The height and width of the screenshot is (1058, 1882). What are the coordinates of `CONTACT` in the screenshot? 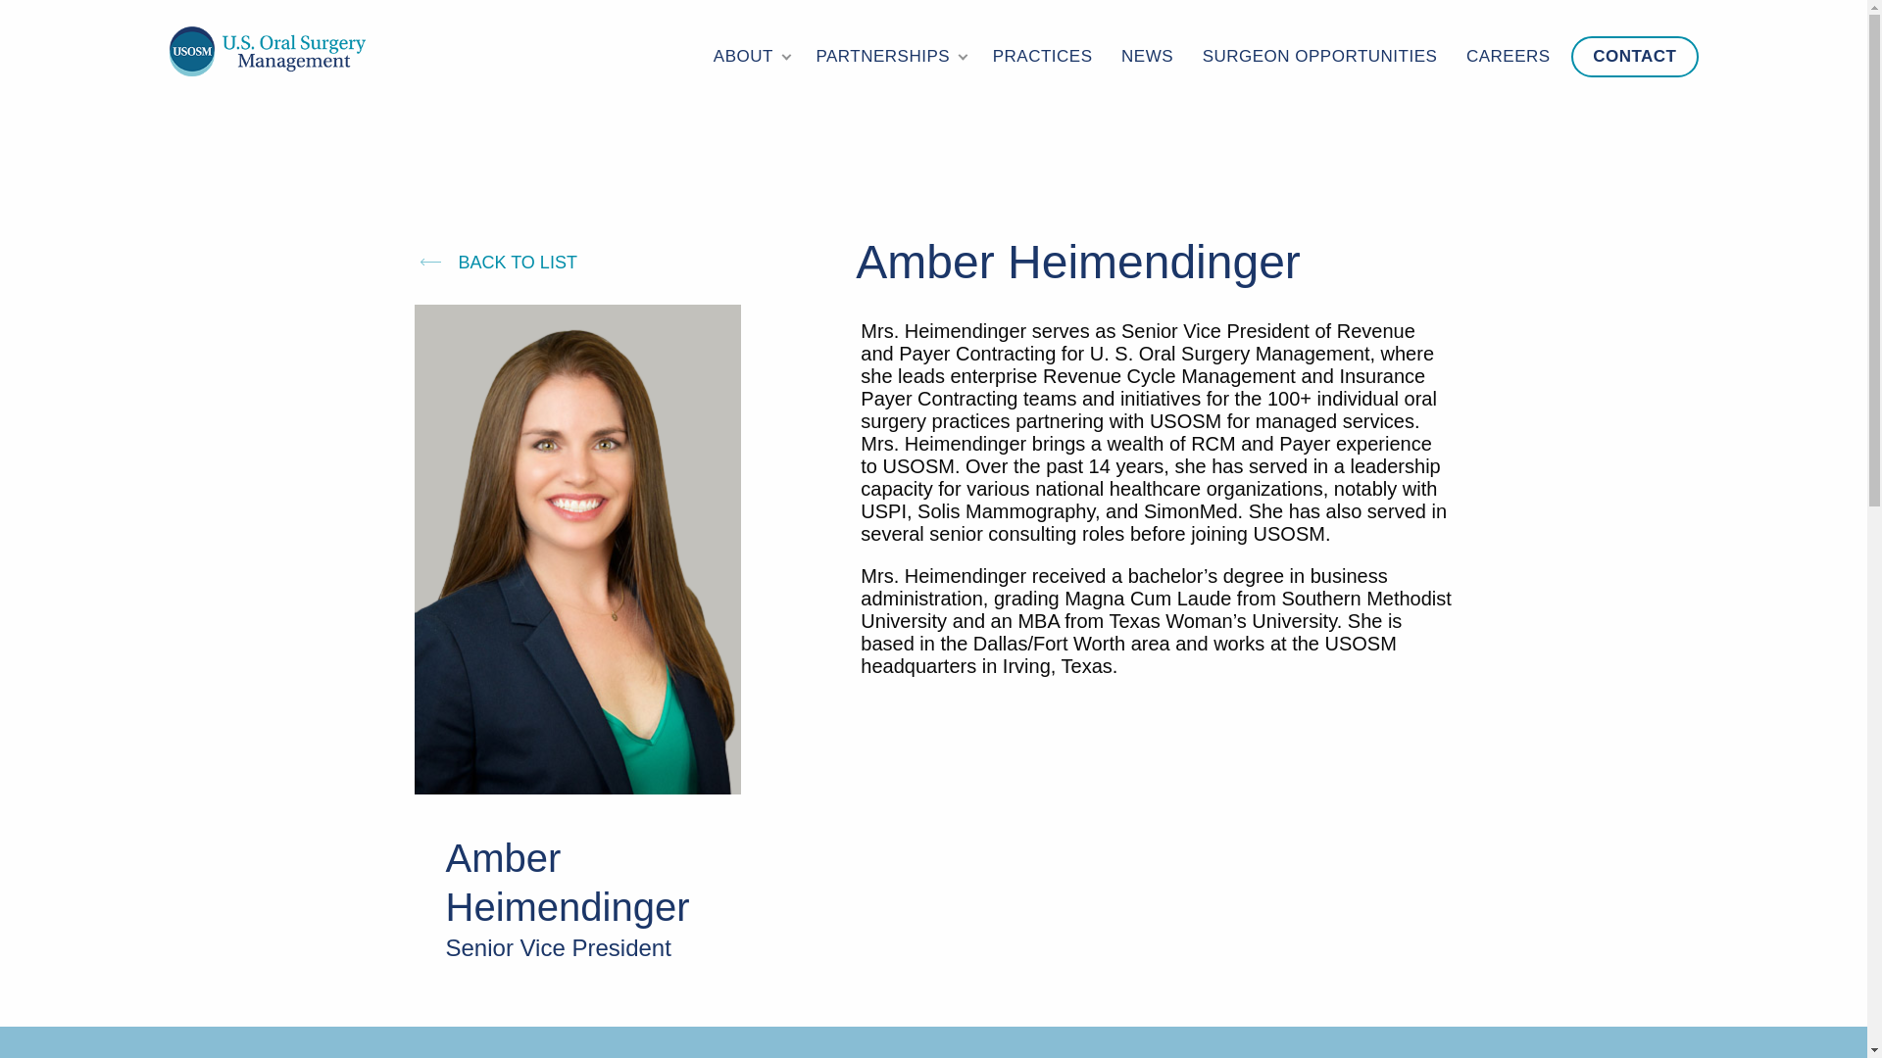 It's located at (1634, 56).